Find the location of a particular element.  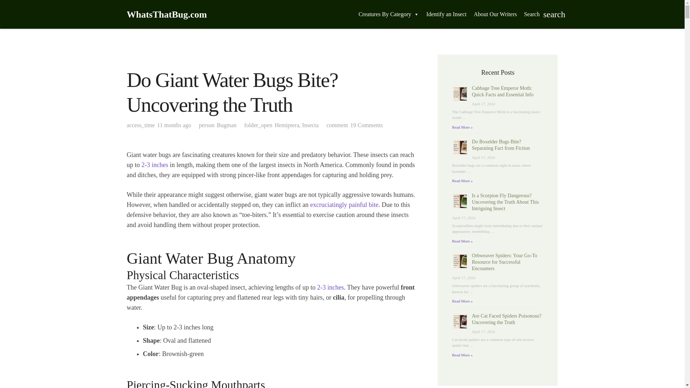

WhatsThatBug.com is located at coordinates (166, 14).